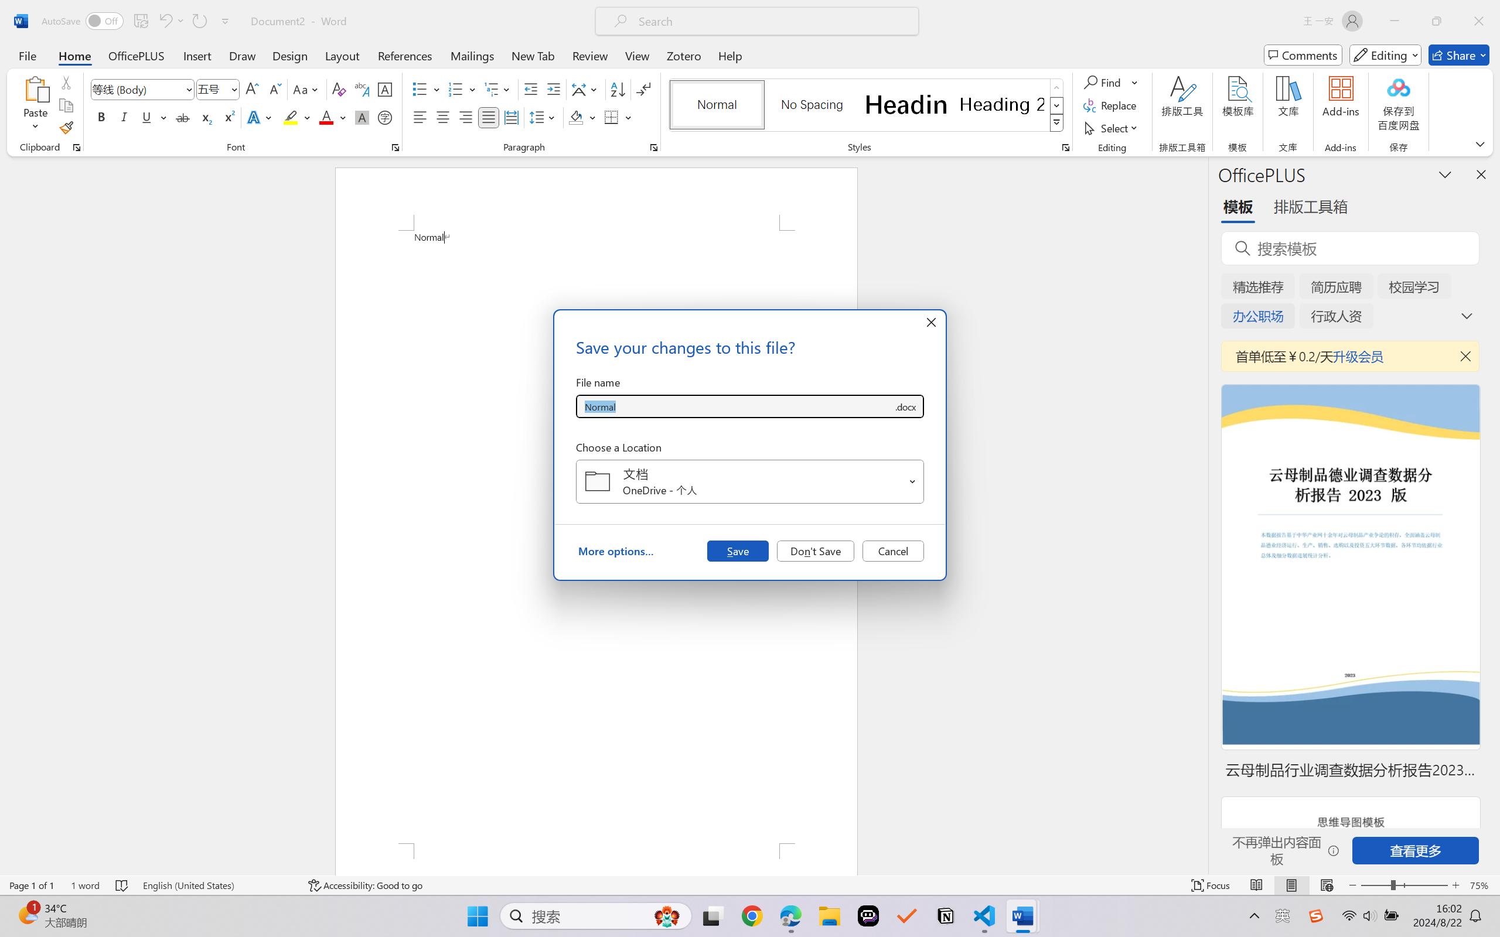 The height and width of the screenshot is (937, 1500). What do you see at coordinates (1303, 55) in the screenshot?
I see `Comments` at bounding box center [1303, 55].